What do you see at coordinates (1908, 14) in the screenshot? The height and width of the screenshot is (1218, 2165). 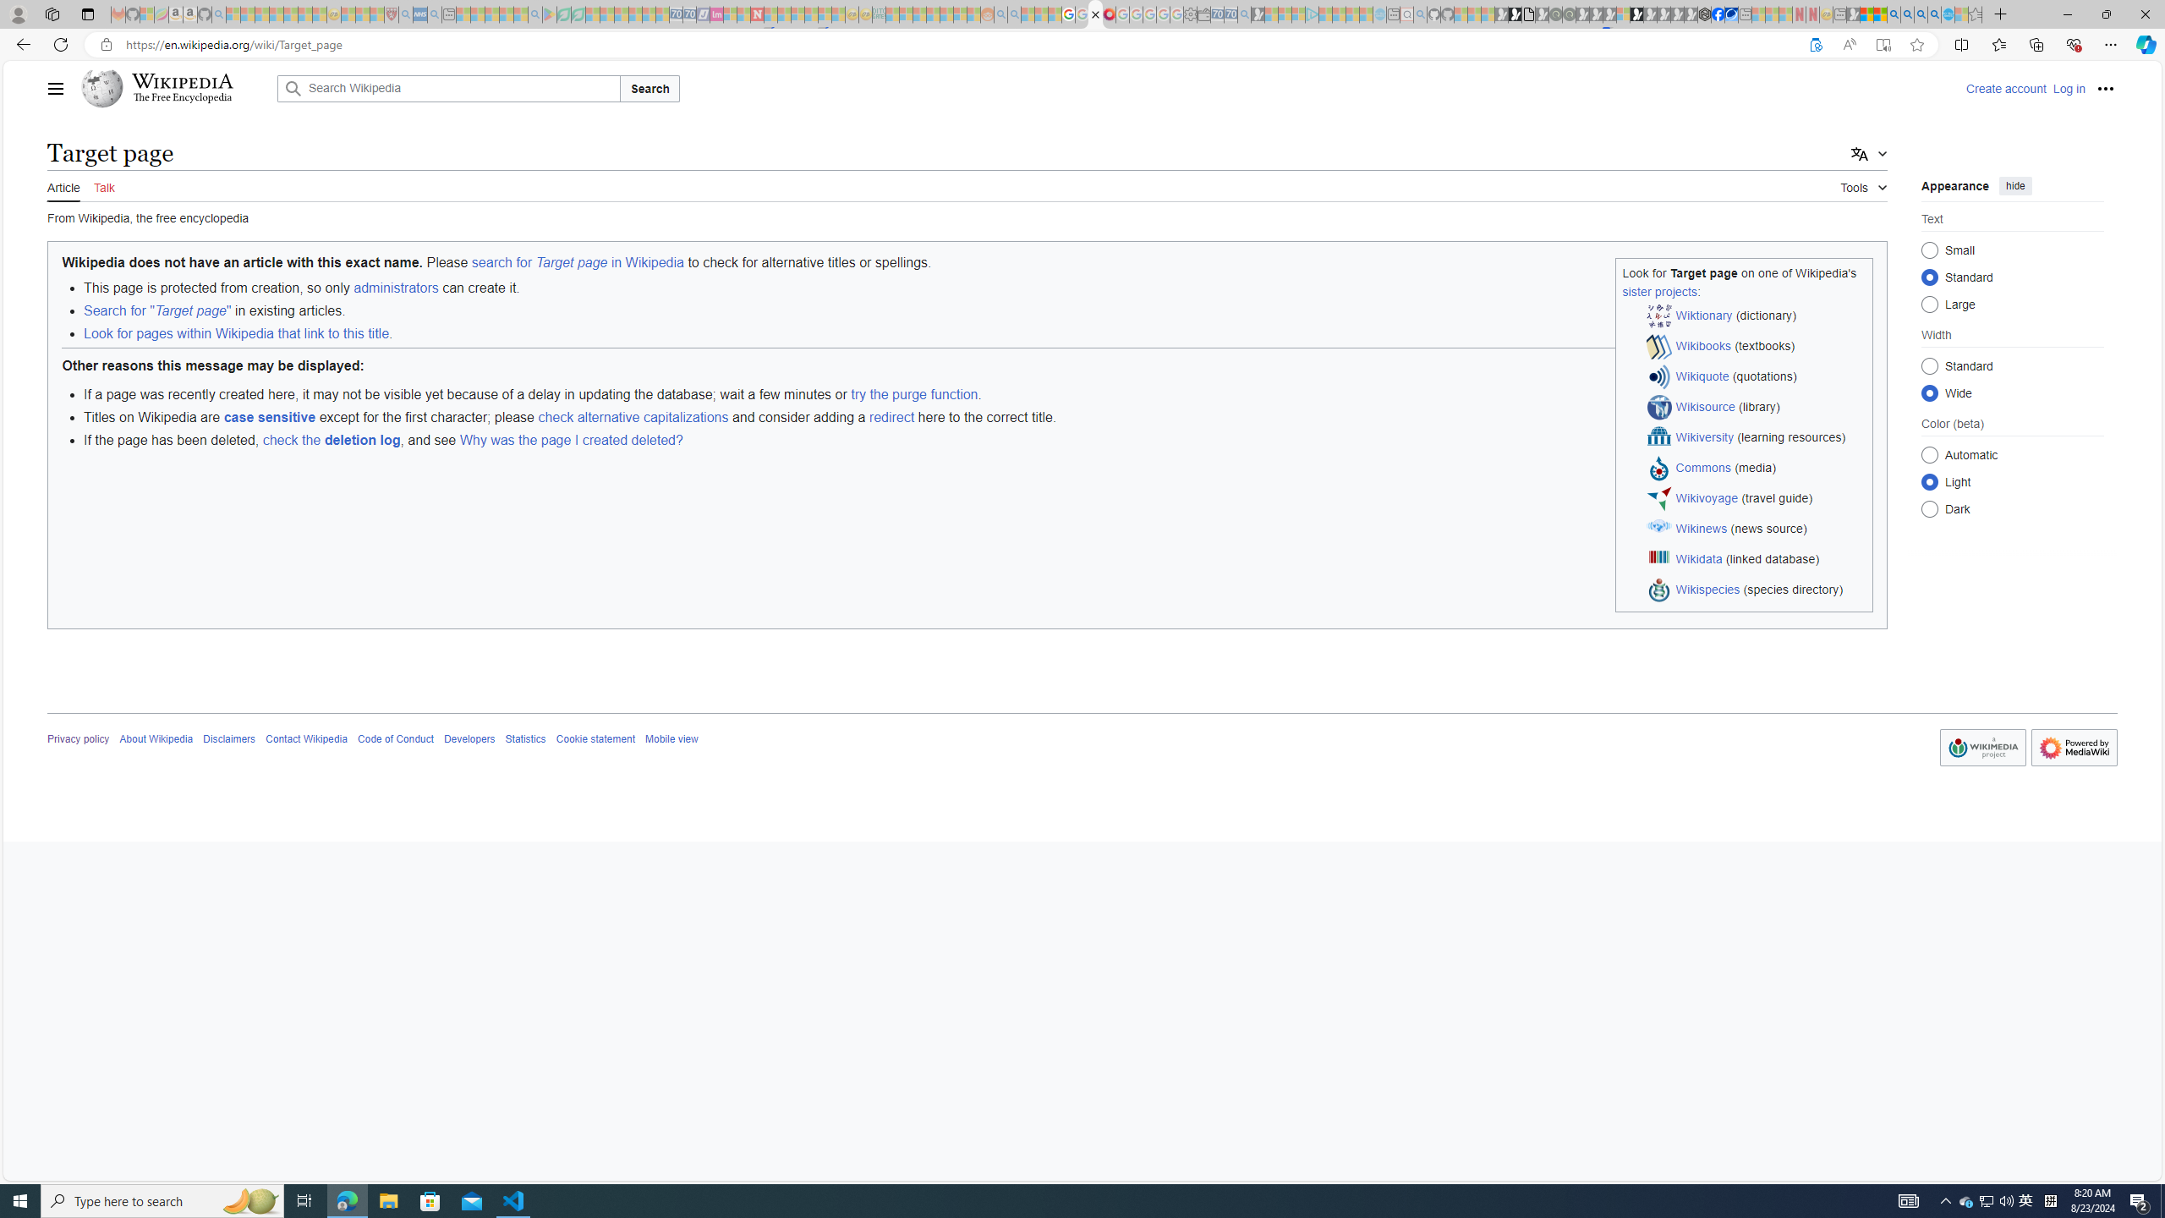 I see `2009 Bing officially replaced Live Search on June 3 - Search` at bounding box center [1908, 14].